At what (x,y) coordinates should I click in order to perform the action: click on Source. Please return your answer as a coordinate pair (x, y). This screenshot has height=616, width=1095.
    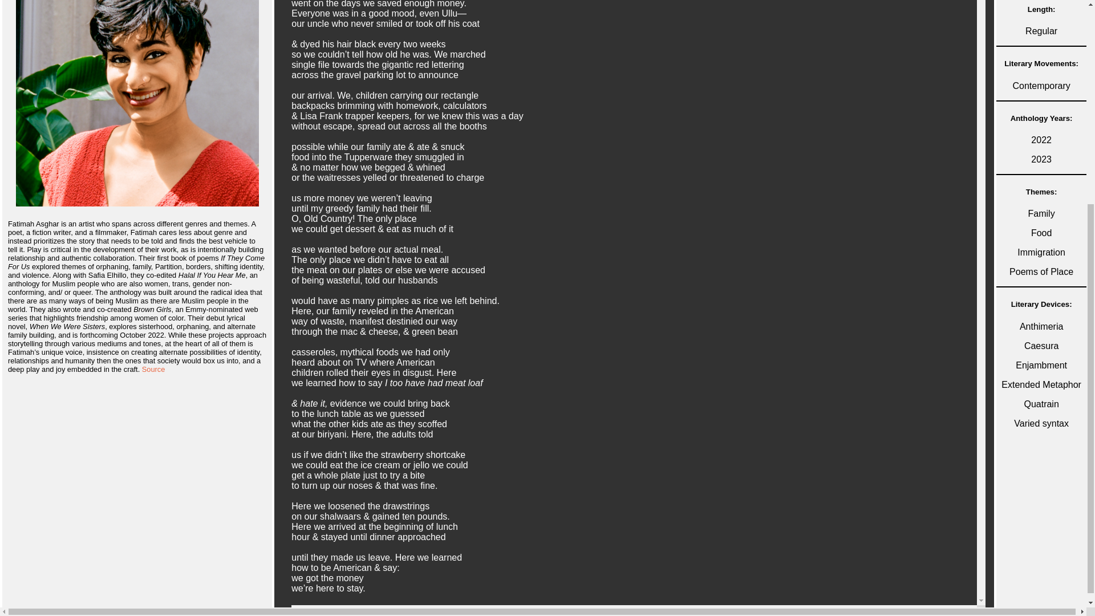
    Looking at the image, I should click on (153, 369).